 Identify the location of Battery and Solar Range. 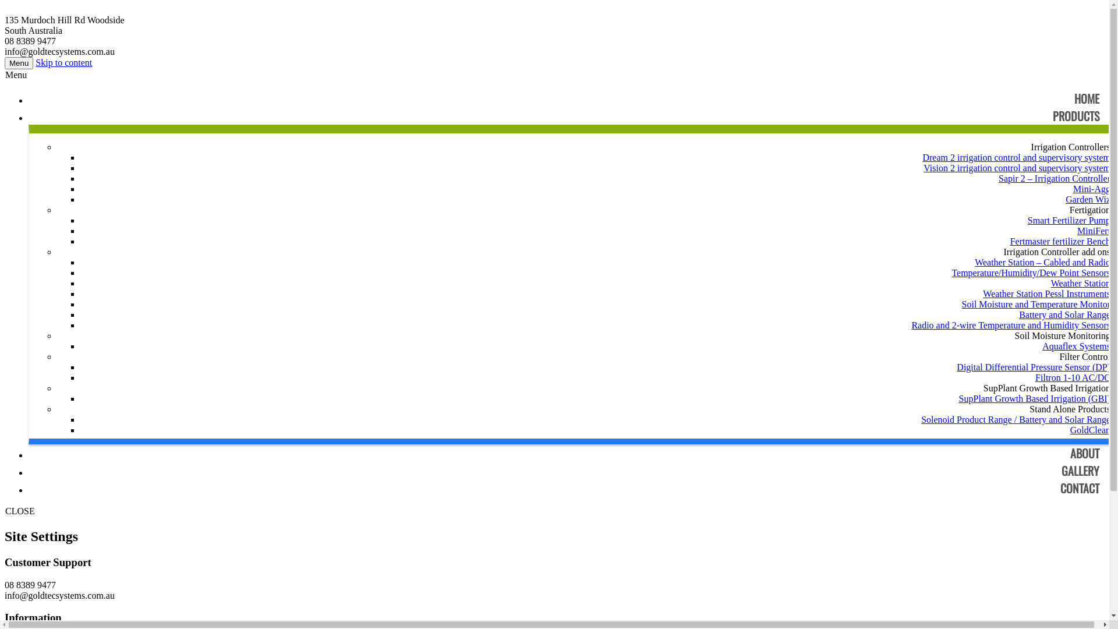
(1064, 314).